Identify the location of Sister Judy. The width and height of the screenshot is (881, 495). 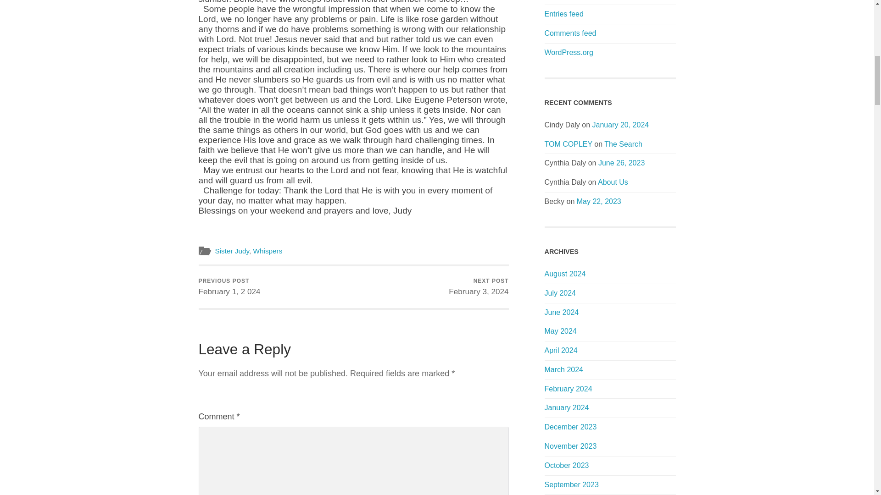
(232, 251).